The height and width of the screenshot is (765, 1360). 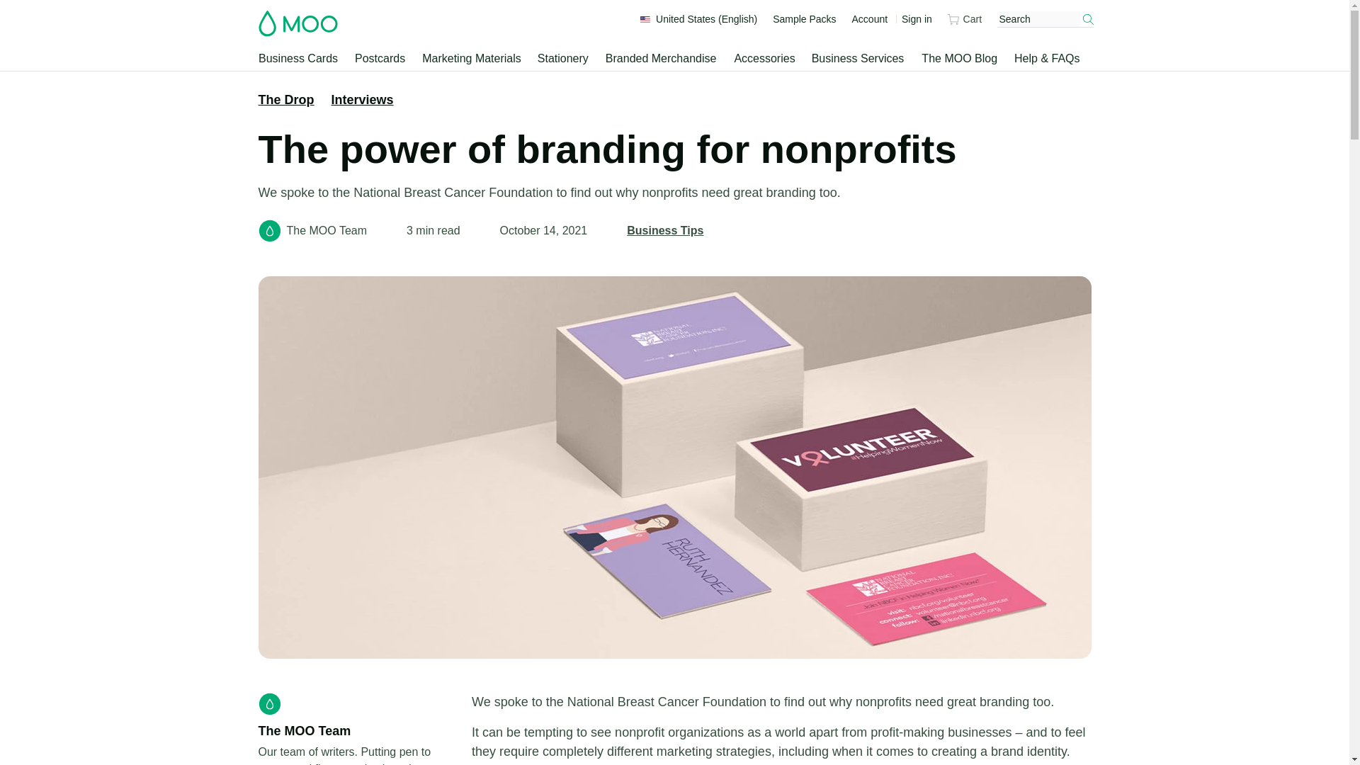 I want to click on Business Cards, so click(x=298, y=59).